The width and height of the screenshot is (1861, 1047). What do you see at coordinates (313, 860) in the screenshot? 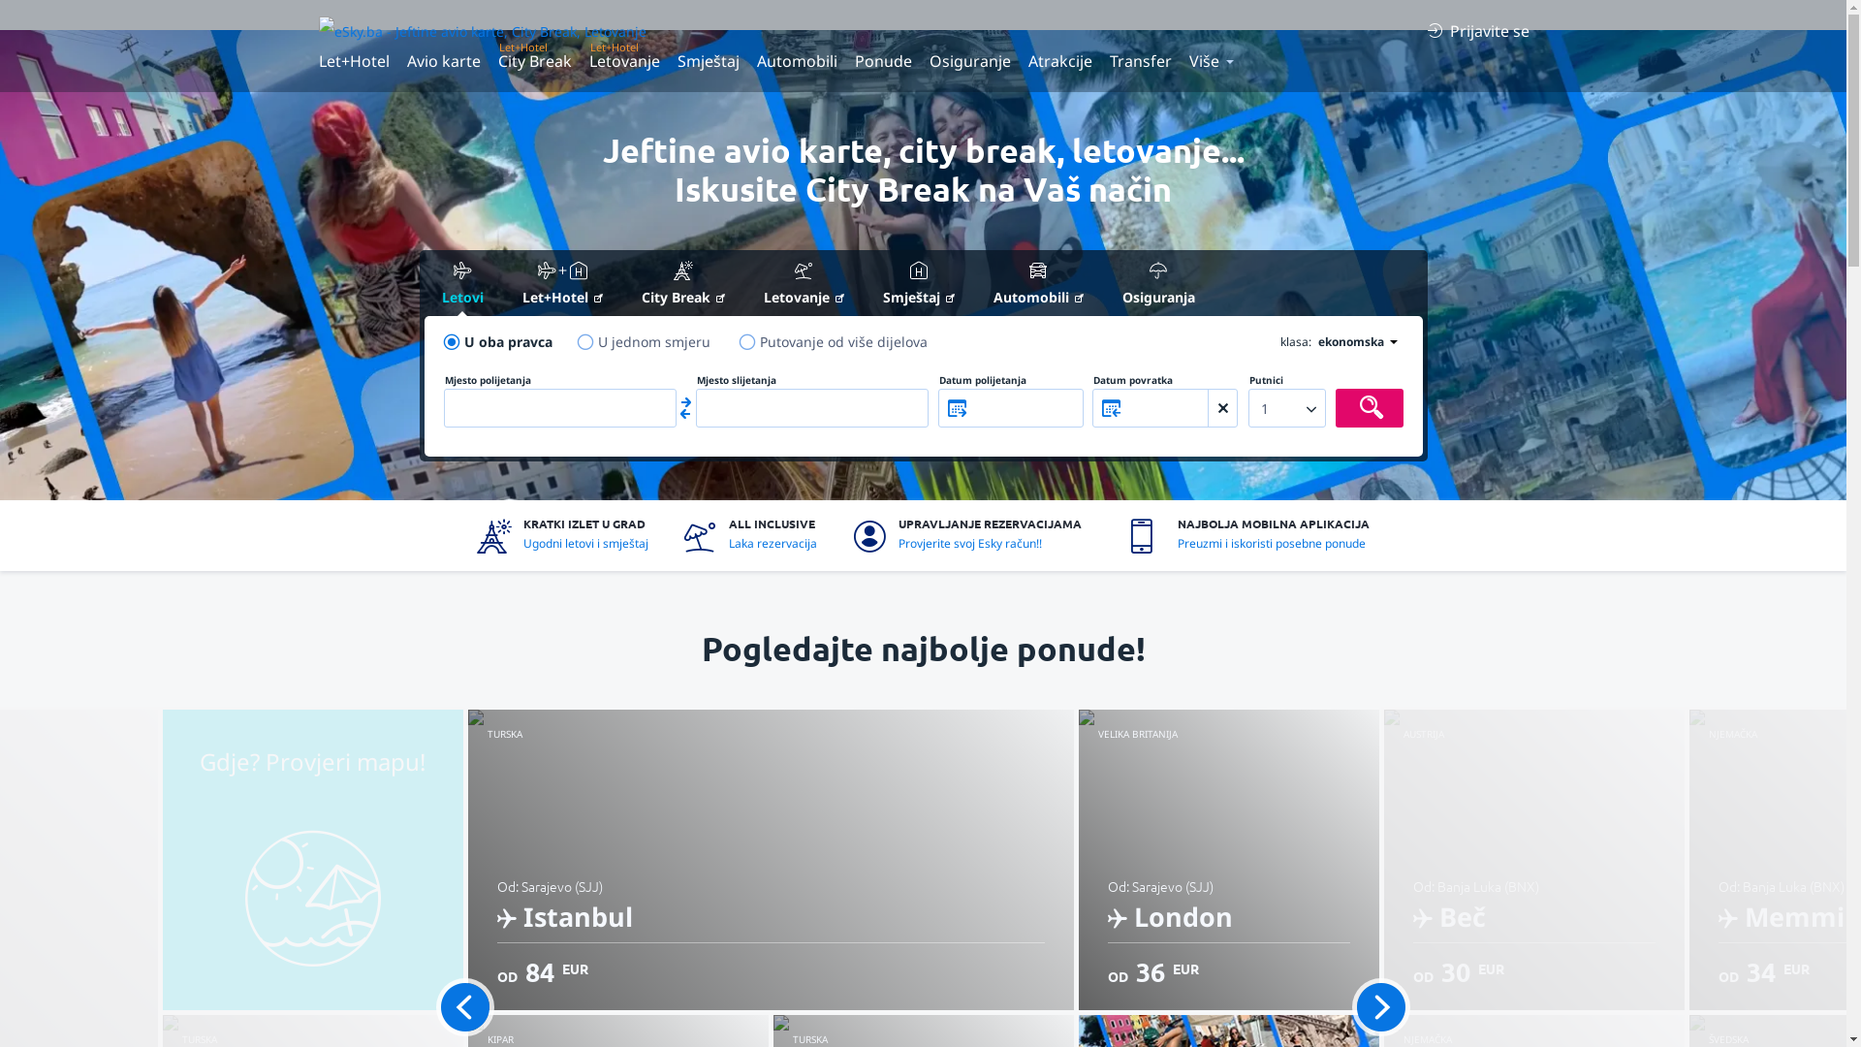
I see `Gdje? Provjeri mapu!` at bounding box center [313, 860].